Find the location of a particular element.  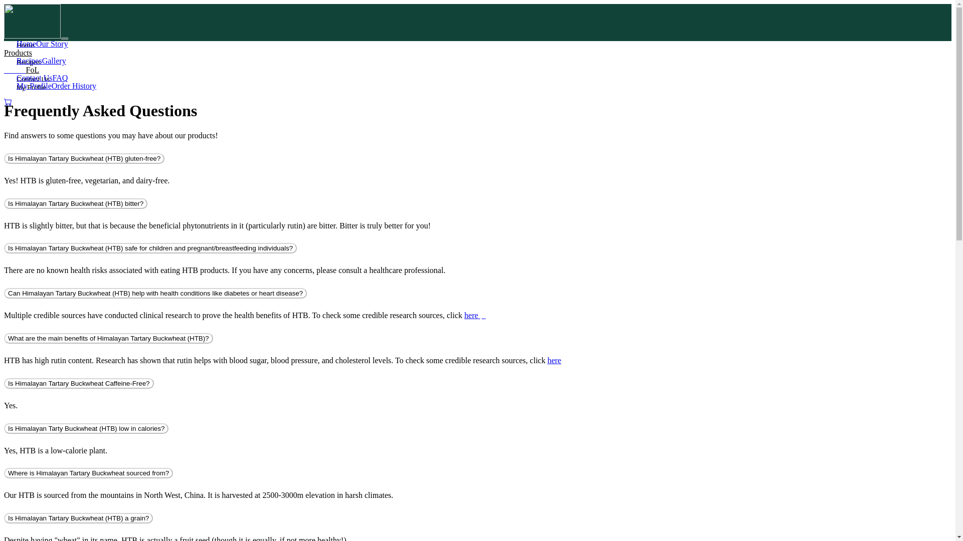

Home is located at coordinates (25, 45).